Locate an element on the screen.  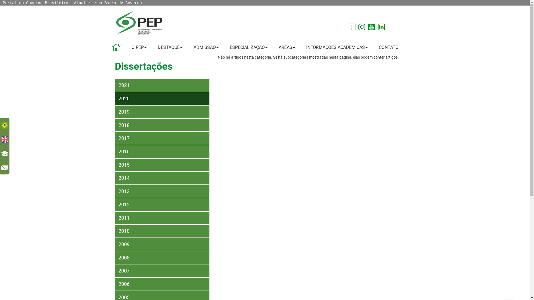
2008 is located at coordinates (162, 258).